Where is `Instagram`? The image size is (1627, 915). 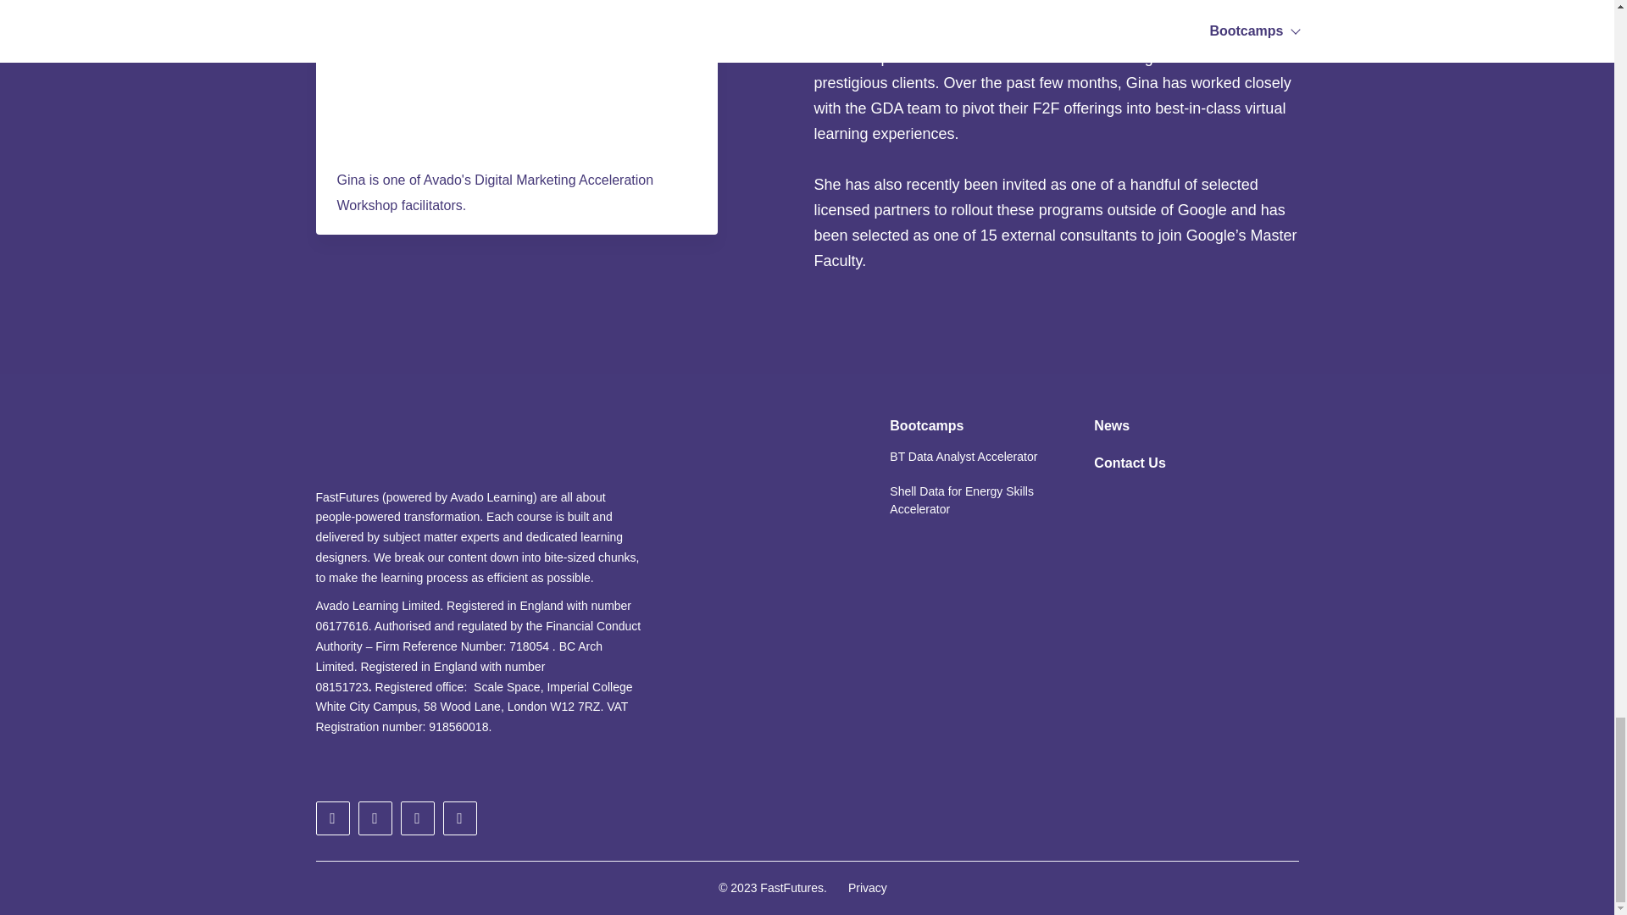
Instagram is located at coordinates (459, 818).